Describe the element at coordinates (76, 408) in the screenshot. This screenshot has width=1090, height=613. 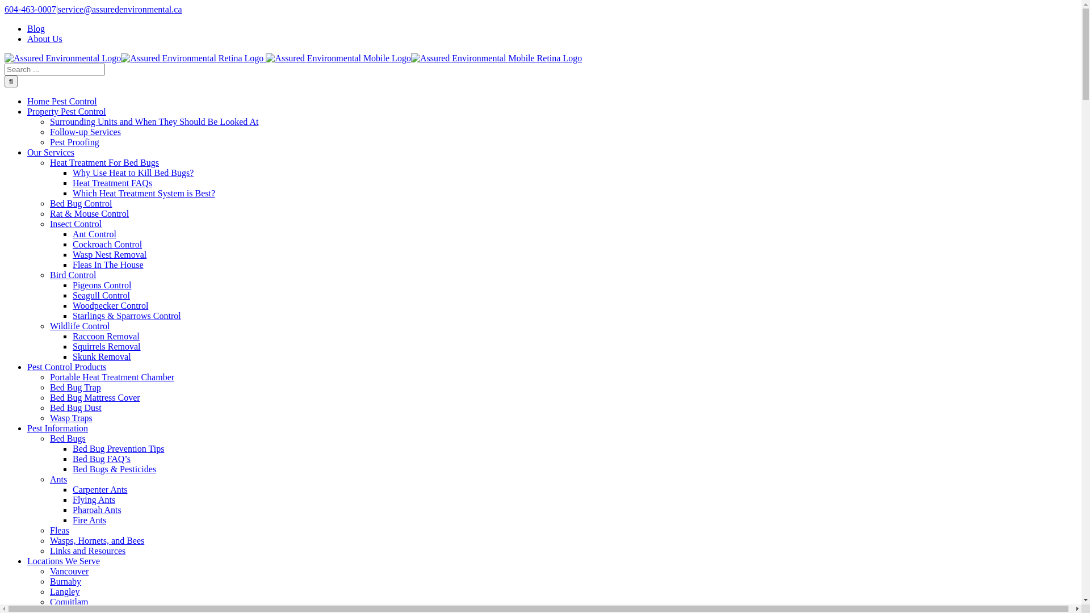
I see `Bed Bug Dust` at that location.